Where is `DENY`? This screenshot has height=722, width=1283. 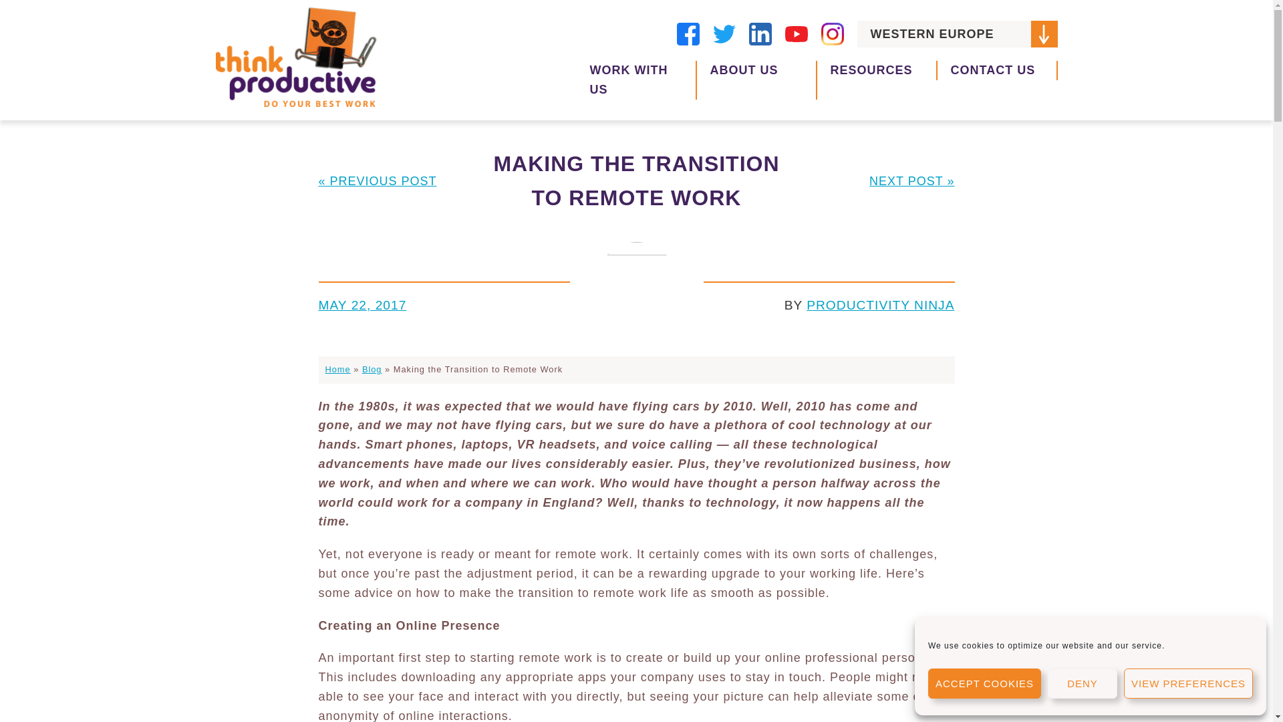
DENY is located at coordinates (1083, 683).